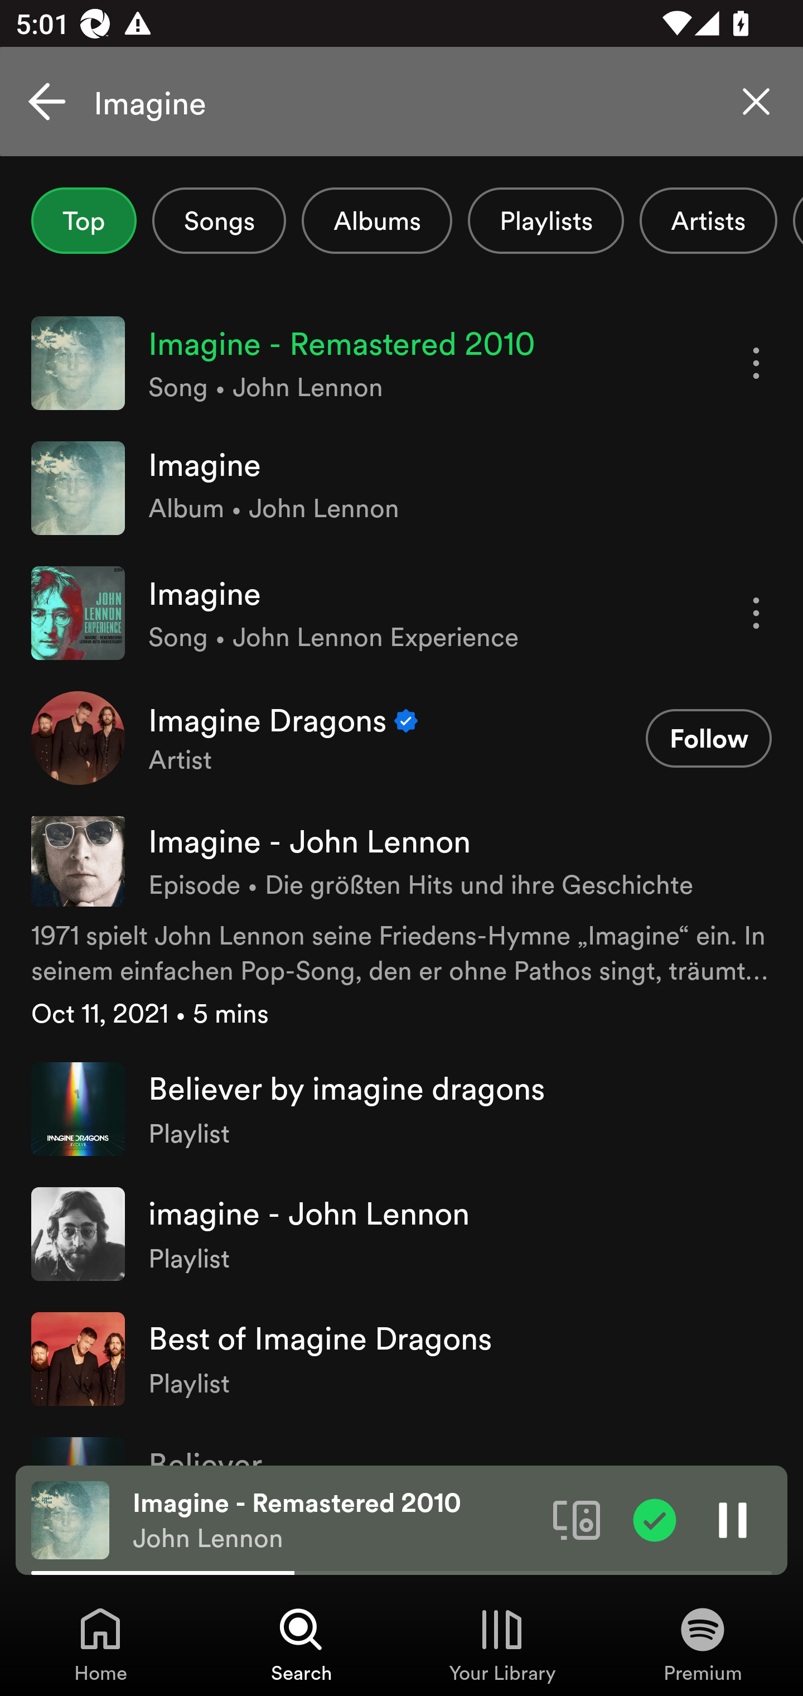 Image resolution: width=803 pixels, height=1696 pixels. I want to click on Artists, so click(708, 220).